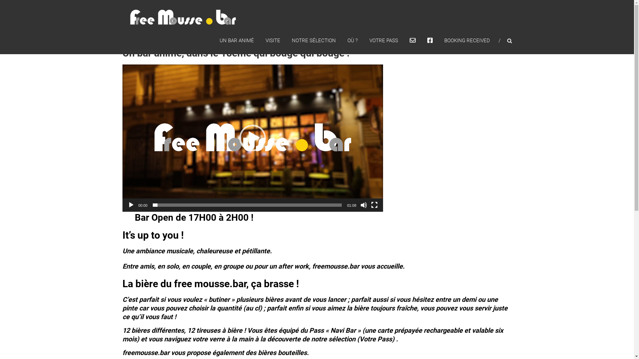 The width and height of the screenshot is (639, 359). Describe the element at coordinates (467, 41) in the screenshot. I see `BOOKING RECEIVED` at that location.